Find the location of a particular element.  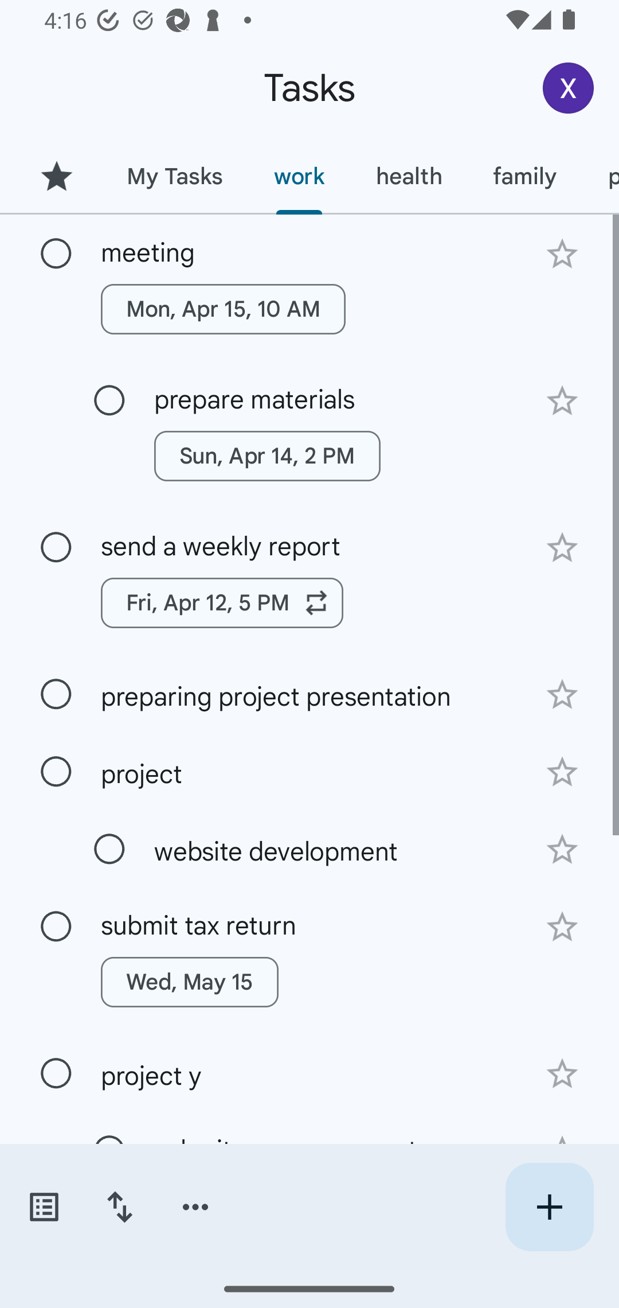

More options is located at coordinates (195, 1207).